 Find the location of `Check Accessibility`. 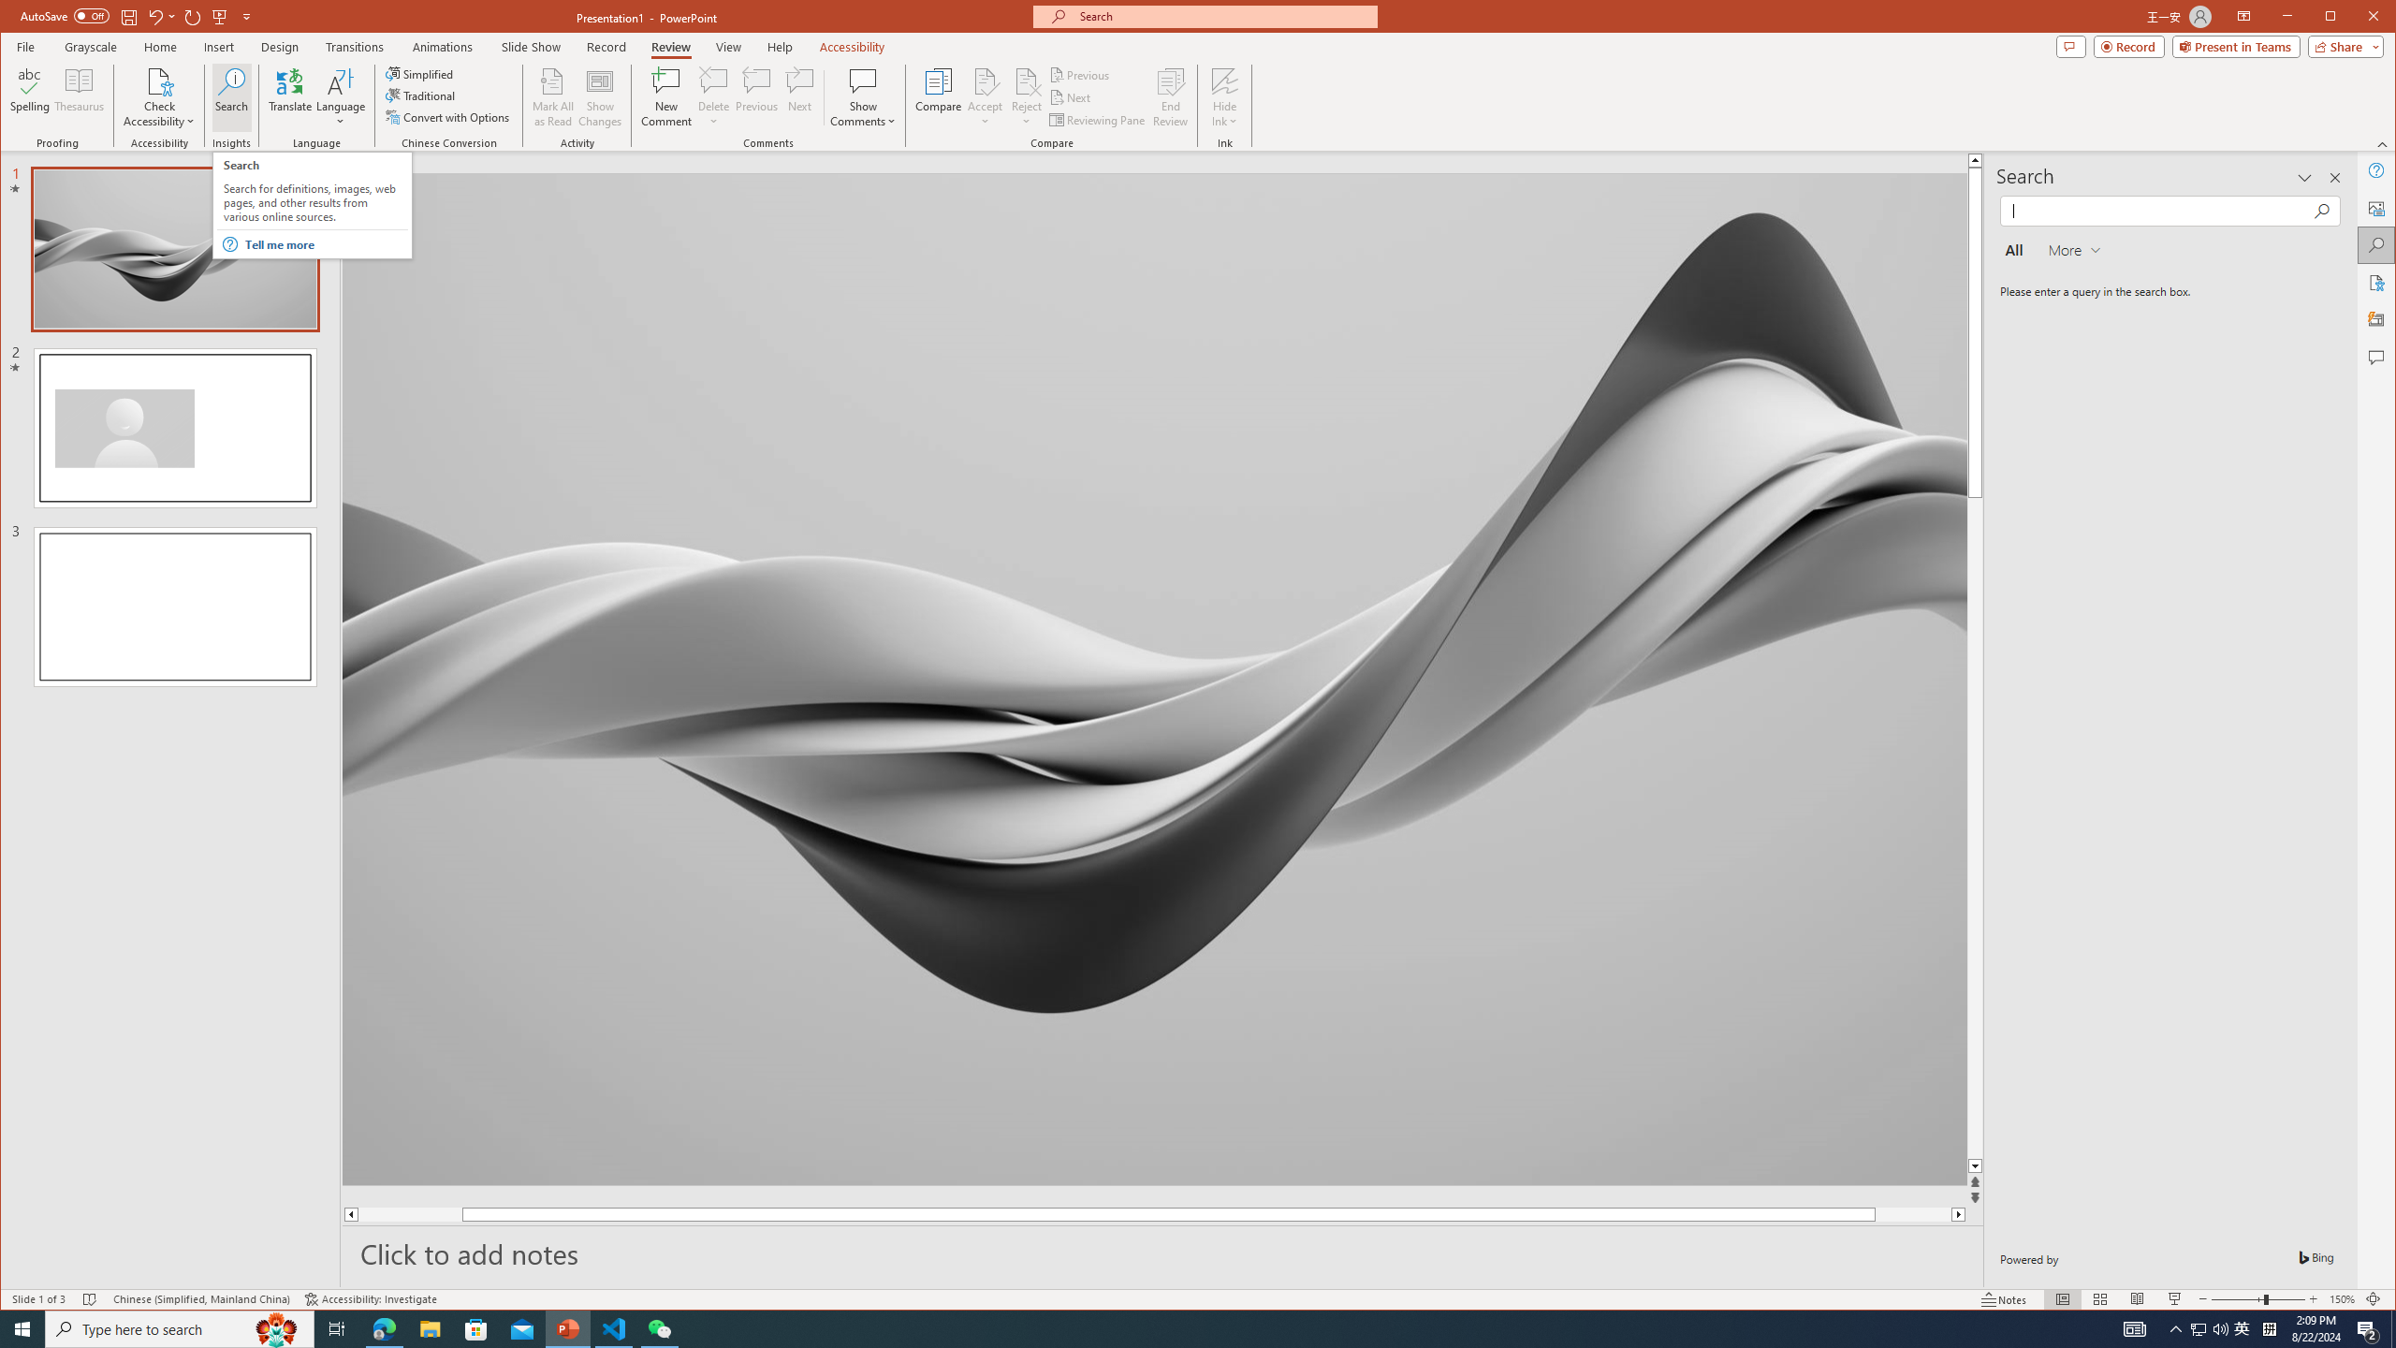

Check Accessibility is located at coordinates (159, 81).